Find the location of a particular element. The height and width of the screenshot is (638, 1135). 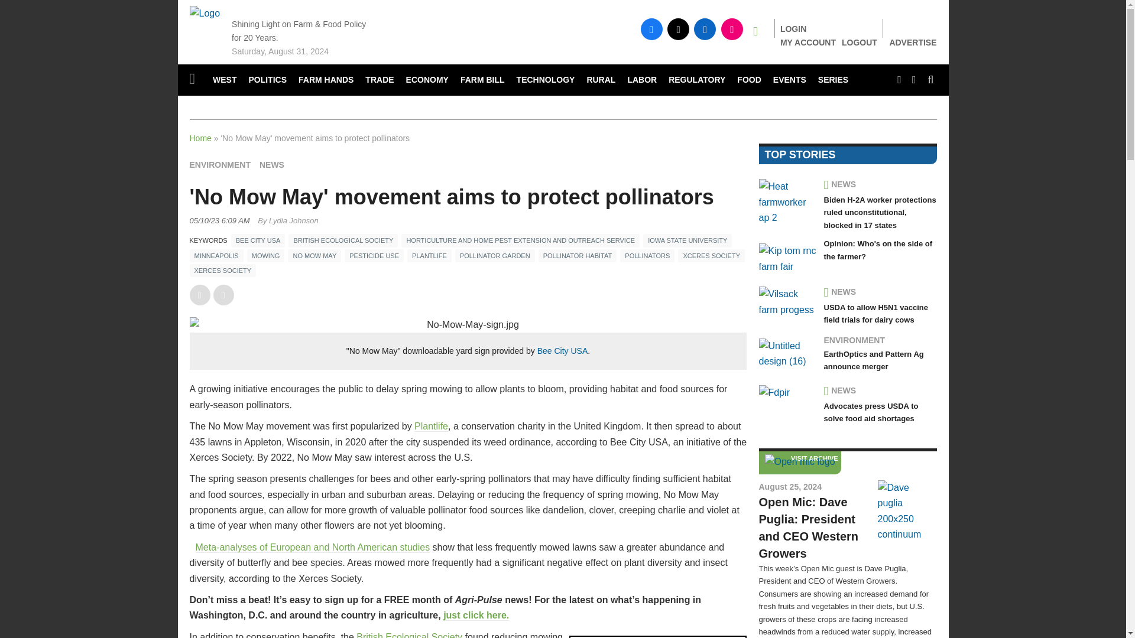

FARM BILL is located at coordinates (482, 80).